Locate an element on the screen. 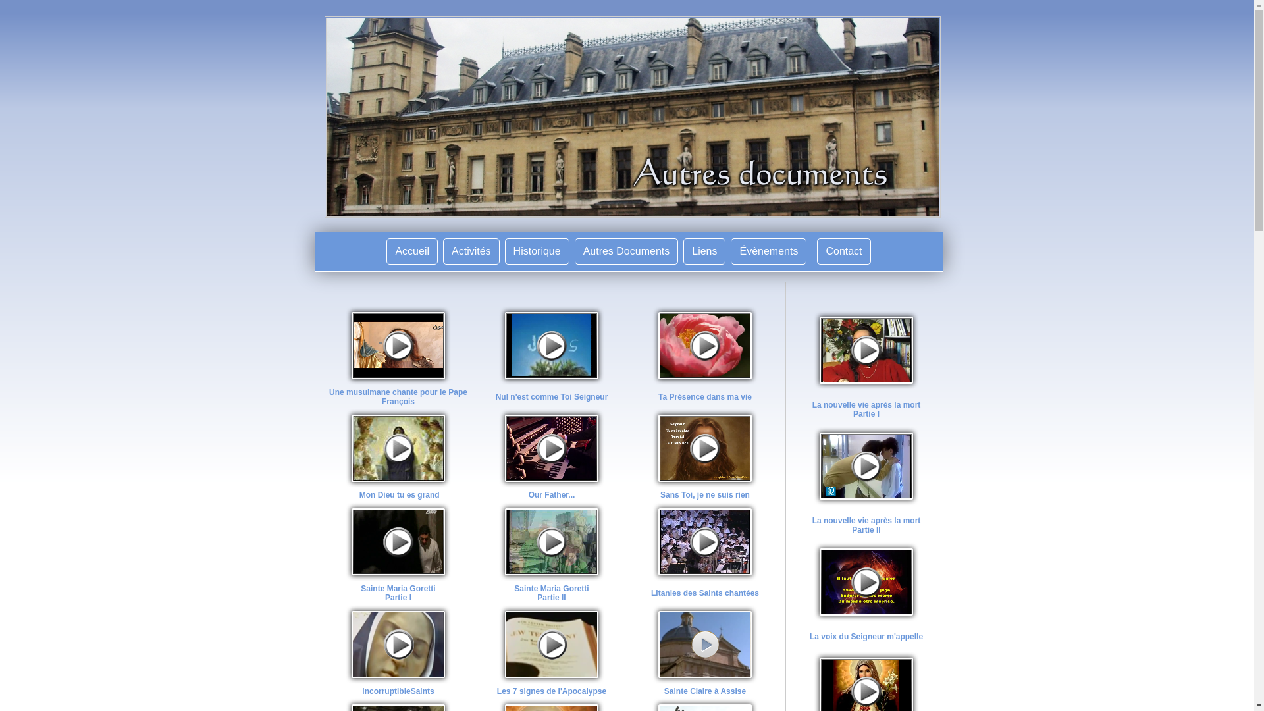  Autres Documents is located at coordinates (627, 251).